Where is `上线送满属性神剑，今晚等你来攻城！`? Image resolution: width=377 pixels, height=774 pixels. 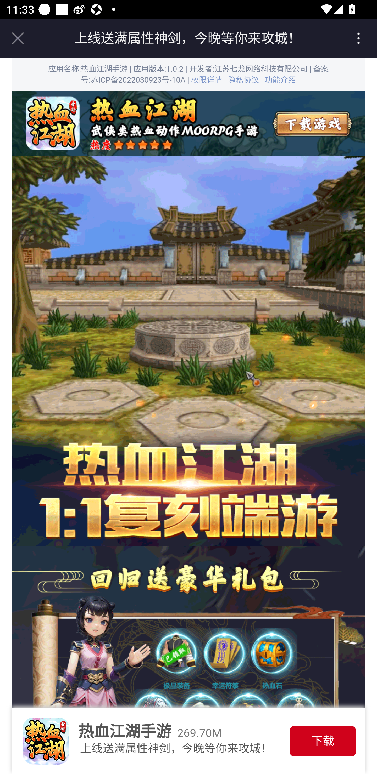 上线送满属性神剑，今晚等你来攻城！ is located at coordinates (187, 38).